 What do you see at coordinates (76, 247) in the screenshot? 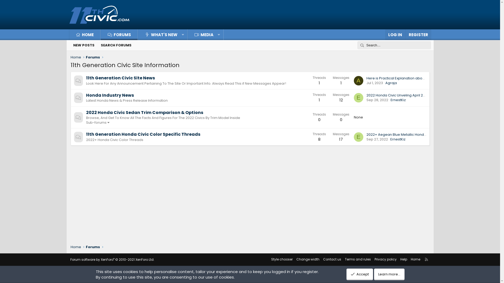
I see `Home` at bounding box center [76, 247].